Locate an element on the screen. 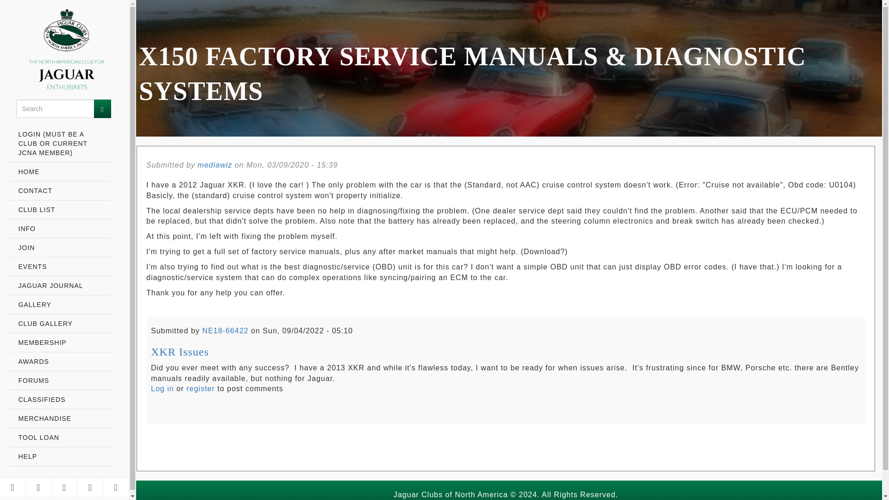 The height and width of the screenshot is (500, 889). View user profile. is located at coordinates (215, 165).